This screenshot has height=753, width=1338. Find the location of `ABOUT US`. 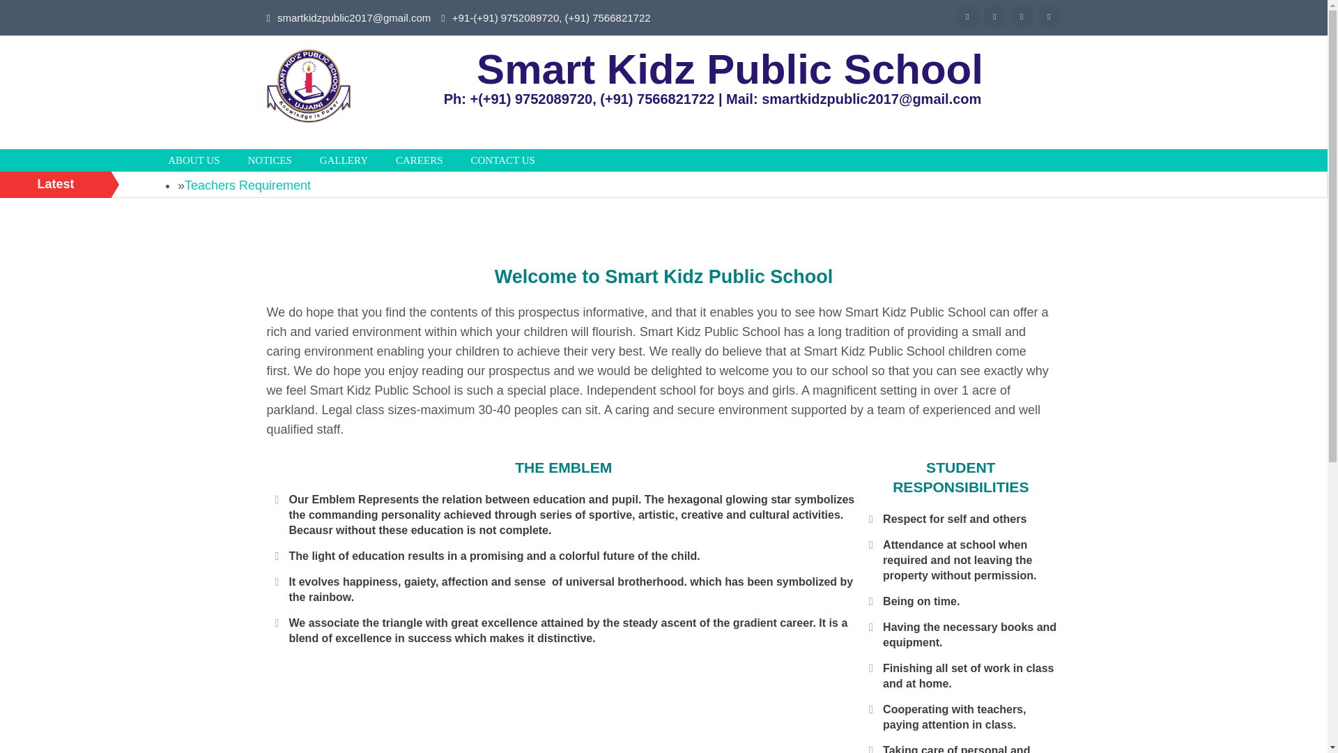

ABOUT US is located at coordinates (194, 160).